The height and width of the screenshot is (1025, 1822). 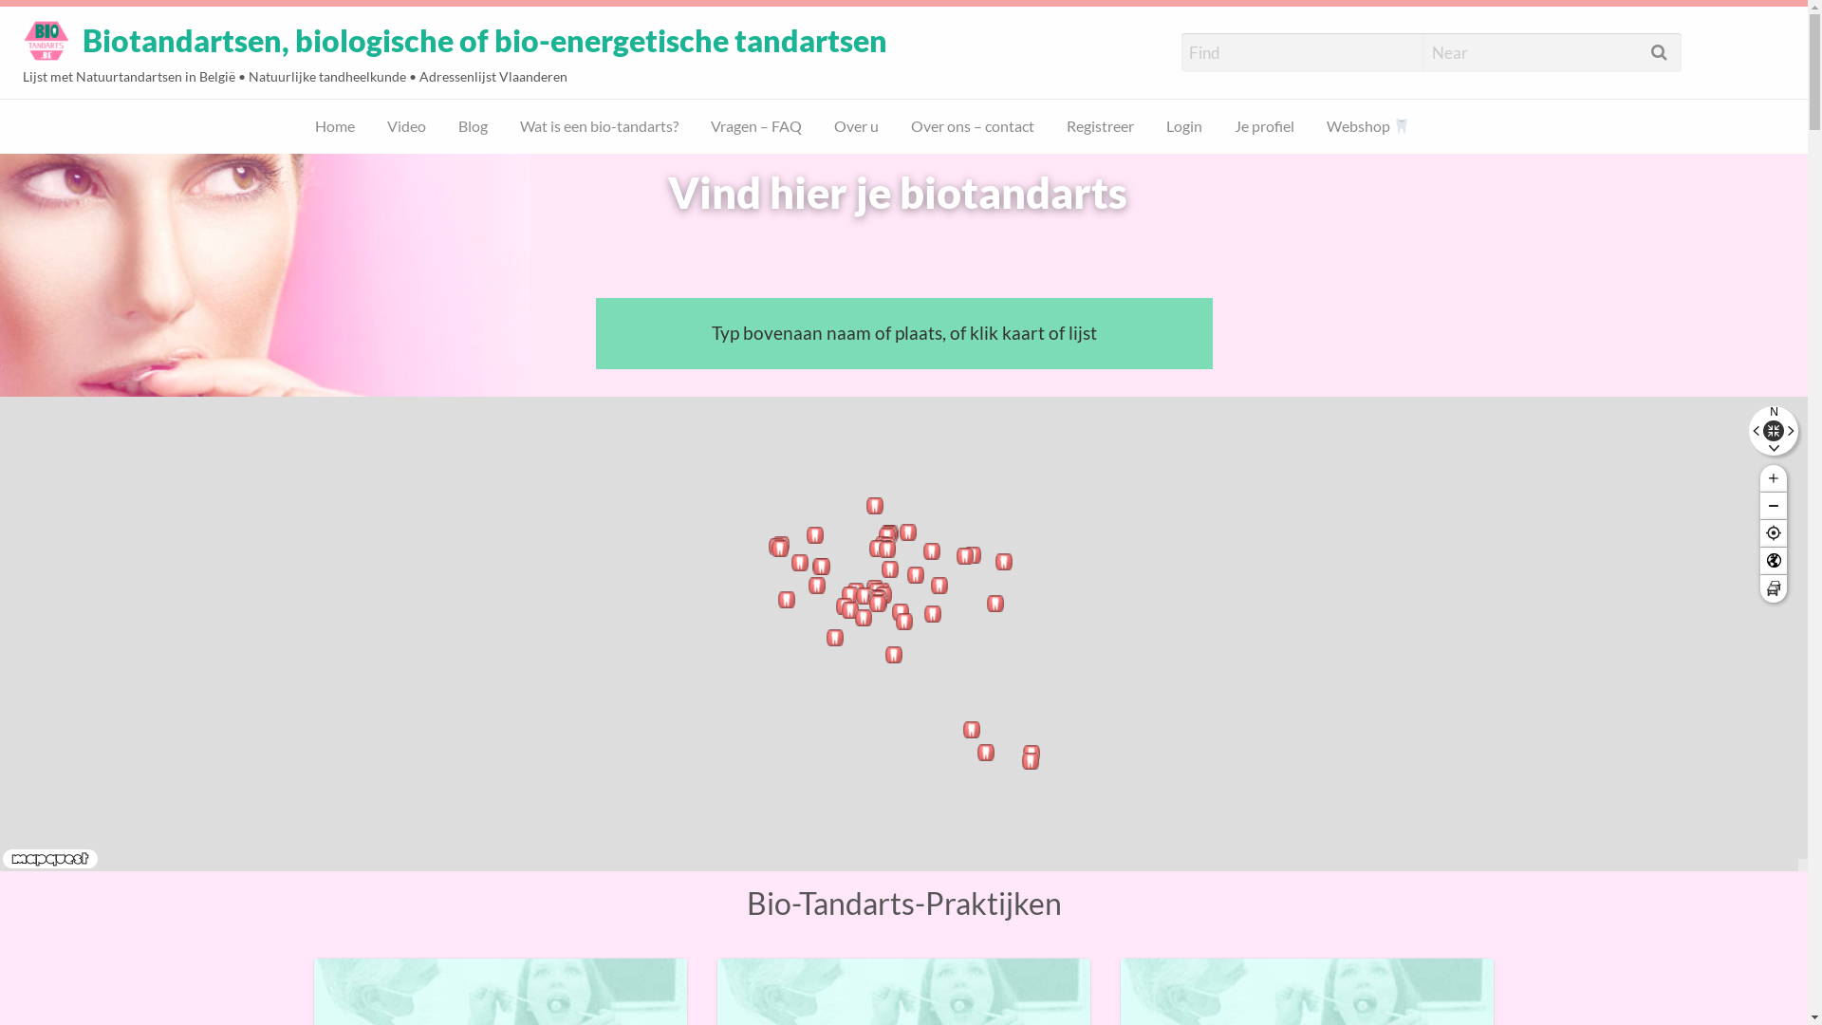 What do you see at coordinates (1032, 754) in the screenshot?
I see `Cabinet Dentaire Guido Lambrechts` at bounding box center [1032, 754].